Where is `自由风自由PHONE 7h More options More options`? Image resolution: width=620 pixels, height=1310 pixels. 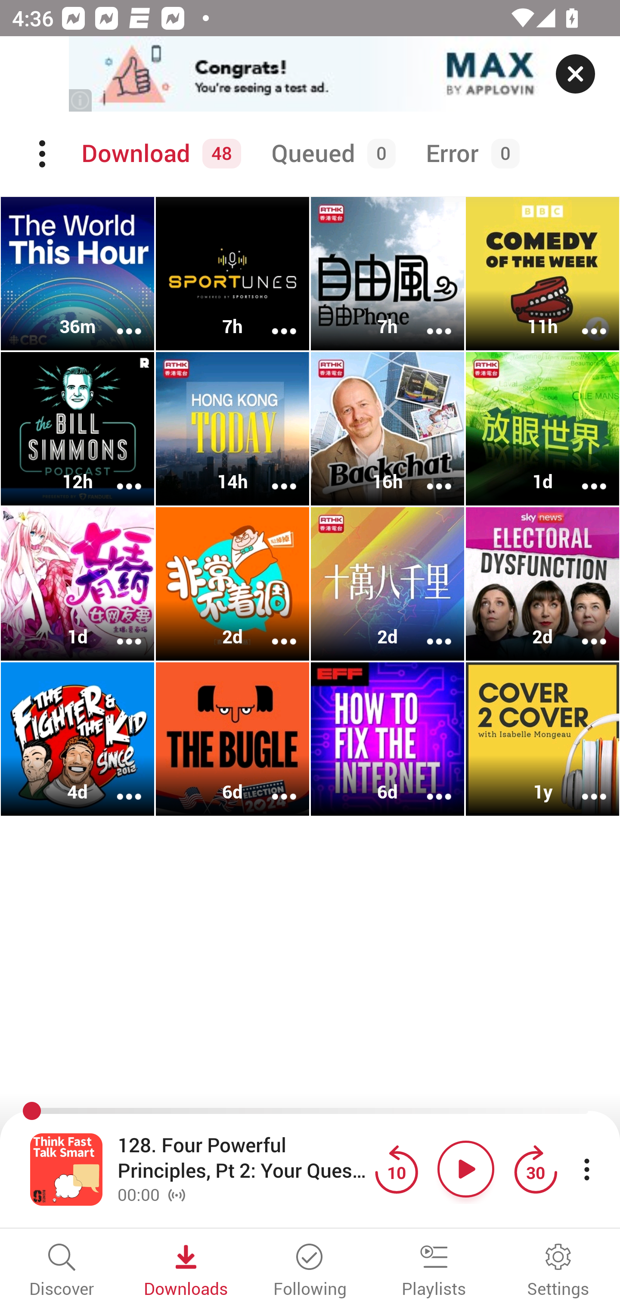
自由风自由PHONE 7h More options More options is located at coordinates (387, 274).